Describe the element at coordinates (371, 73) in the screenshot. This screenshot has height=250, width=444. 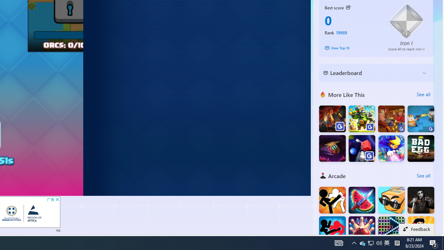
I see `Leaderboard` at that location.